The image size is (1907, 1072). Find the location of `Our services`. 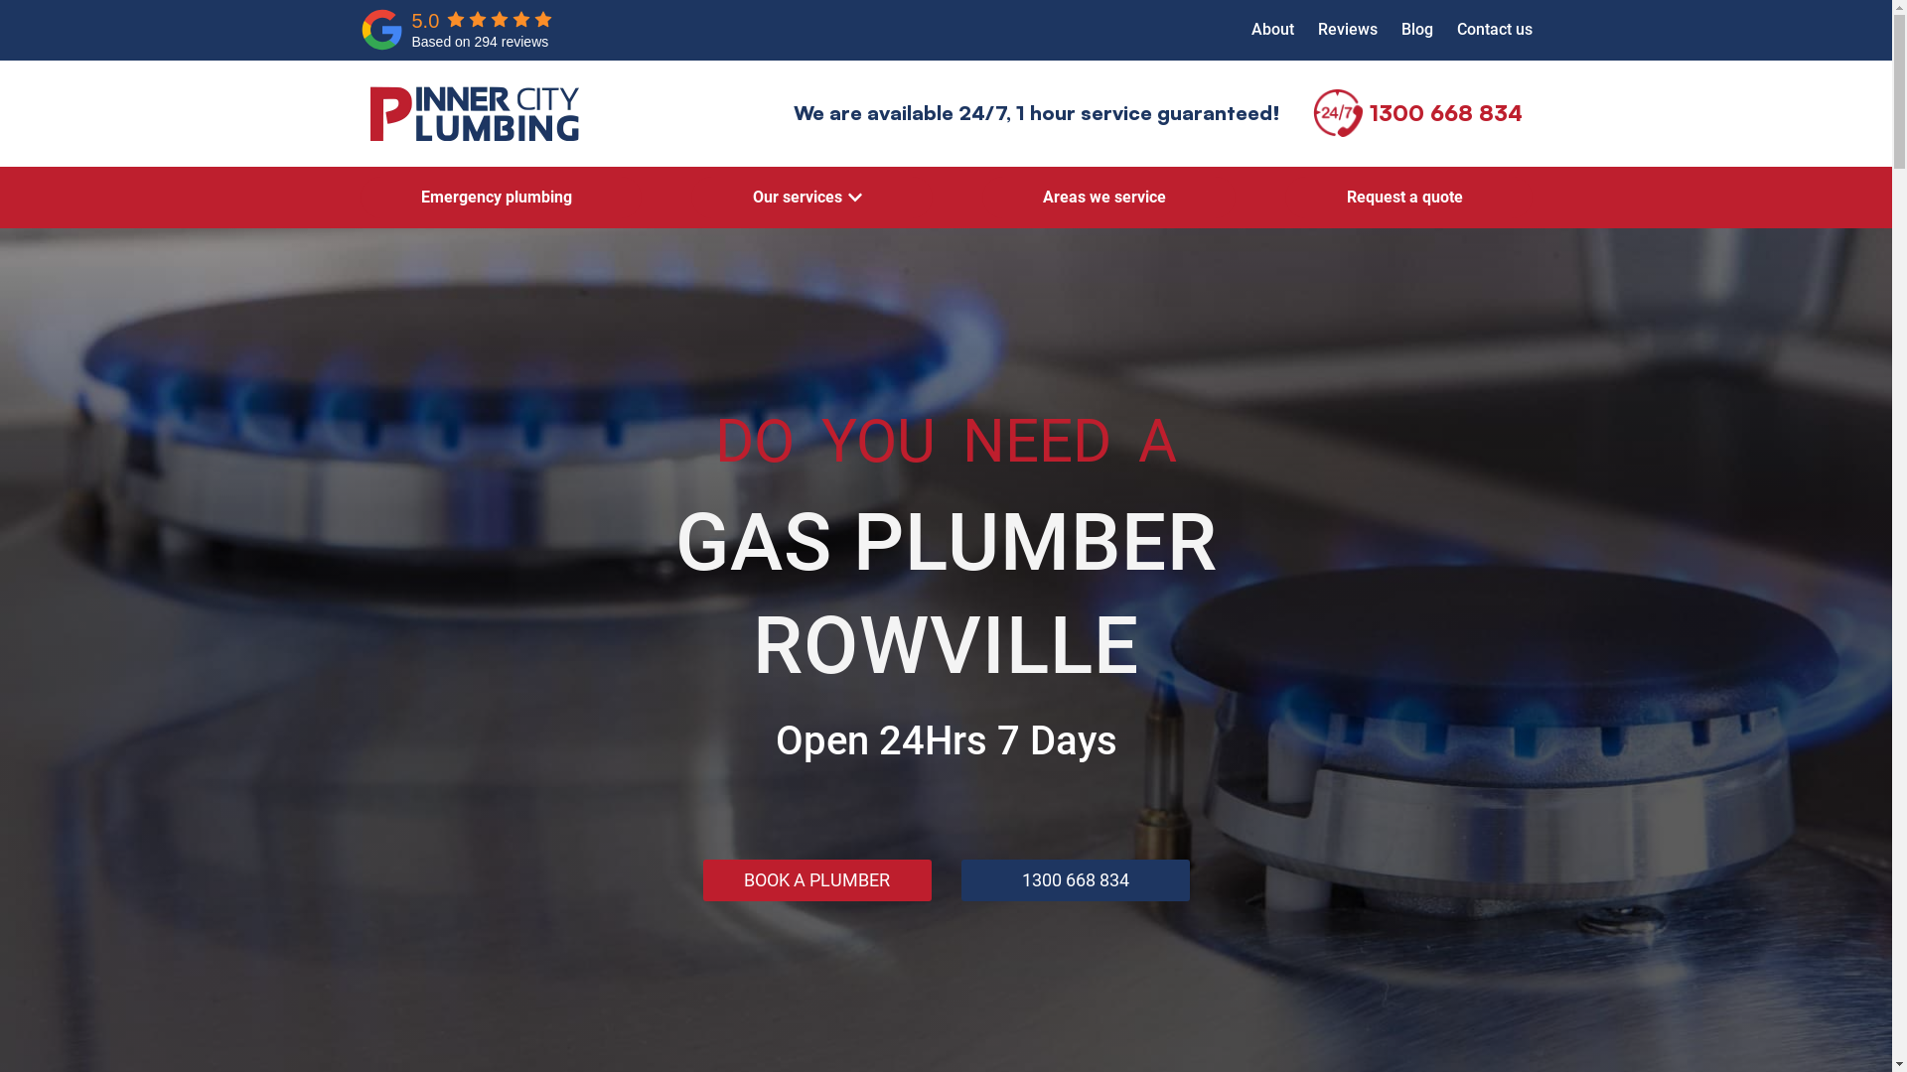

Our services is located at coordinates (798, 197).